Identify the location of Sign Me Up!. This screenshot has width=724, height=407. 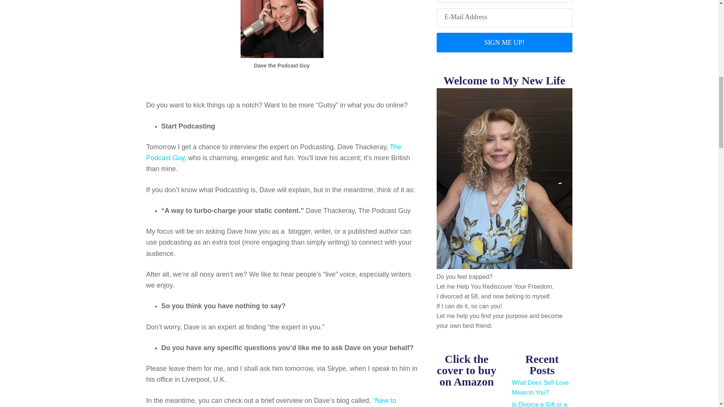
(505, 43).